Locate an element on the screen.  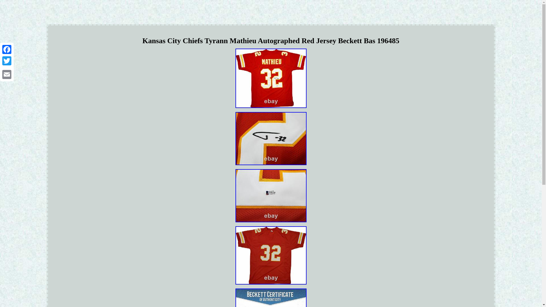
Twitter is located at coordinates (7, 61).